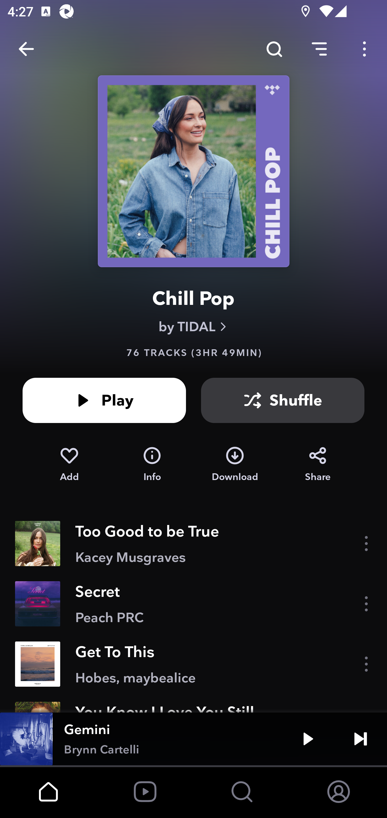  What do you see at coordinates (235, 464) in the screenshot?
I see `Download` at bounding box center [235, 464].